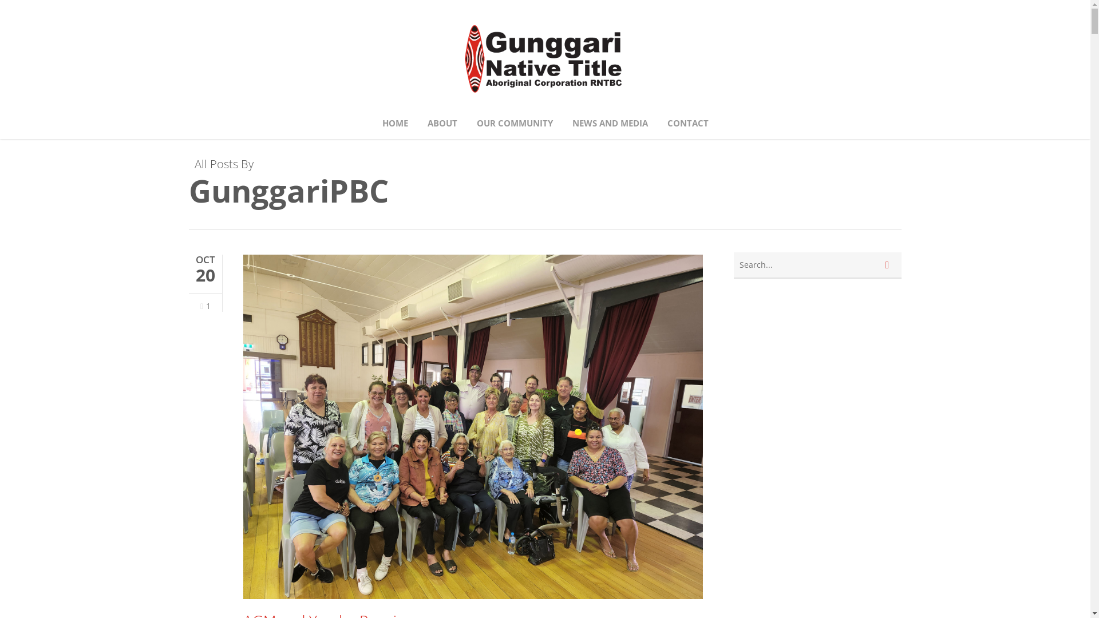 This screenshot has width=1099, height=618. What do you see at coordinates (205, 307) in the screenshot?
I see `1` at bounding box center [205, 307].